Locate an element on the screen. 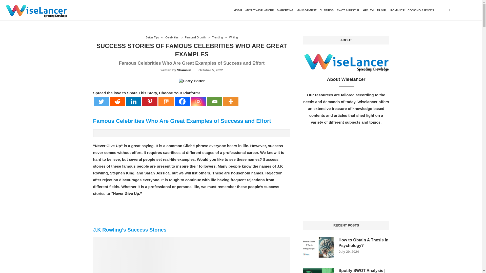 The width and height of the screenshot is (486, 273). Writing is located at coordinates (233, 37).